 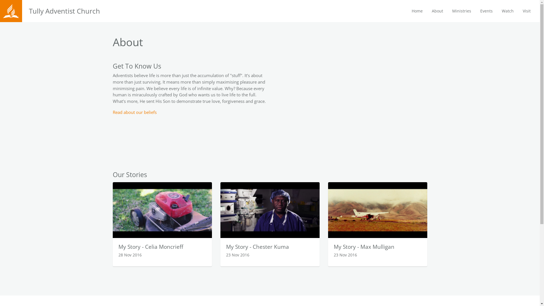 What do you see at coordinates (527, 11) in the screenshot?
I see `Visit` at bounding box center [527, 11].